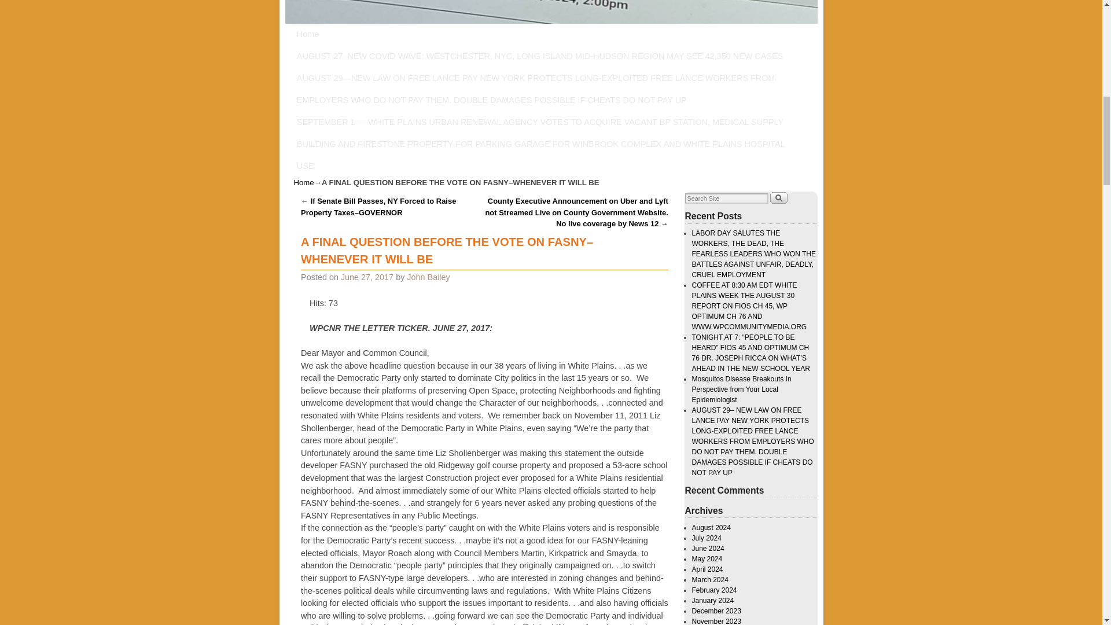 The width and height of the screenshot is (1111, 625). I want to click on View all posts by John Bailey, so click(428, 277).